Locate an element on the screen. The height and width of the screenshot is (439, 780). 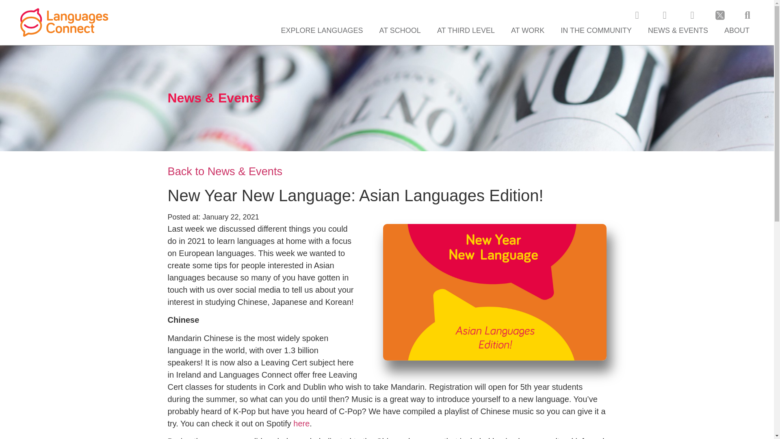
AT WORK is located at coordinates (527, 30).